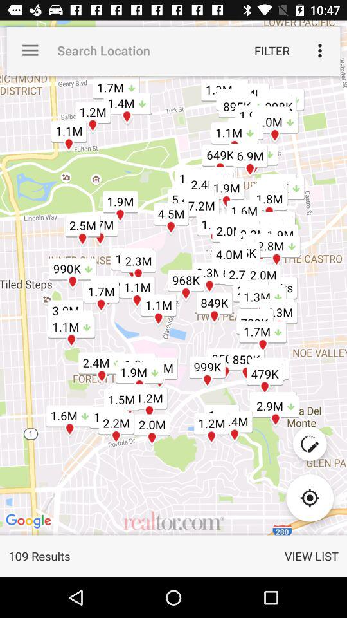 This screenshot has height=618, width=347. I want to click on choose the item next to search location icon, so click(30, 50).